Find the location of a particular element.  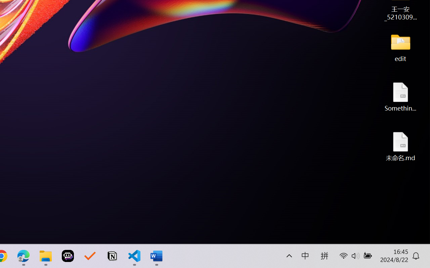

Something.md is located at coordinates (400, 96).